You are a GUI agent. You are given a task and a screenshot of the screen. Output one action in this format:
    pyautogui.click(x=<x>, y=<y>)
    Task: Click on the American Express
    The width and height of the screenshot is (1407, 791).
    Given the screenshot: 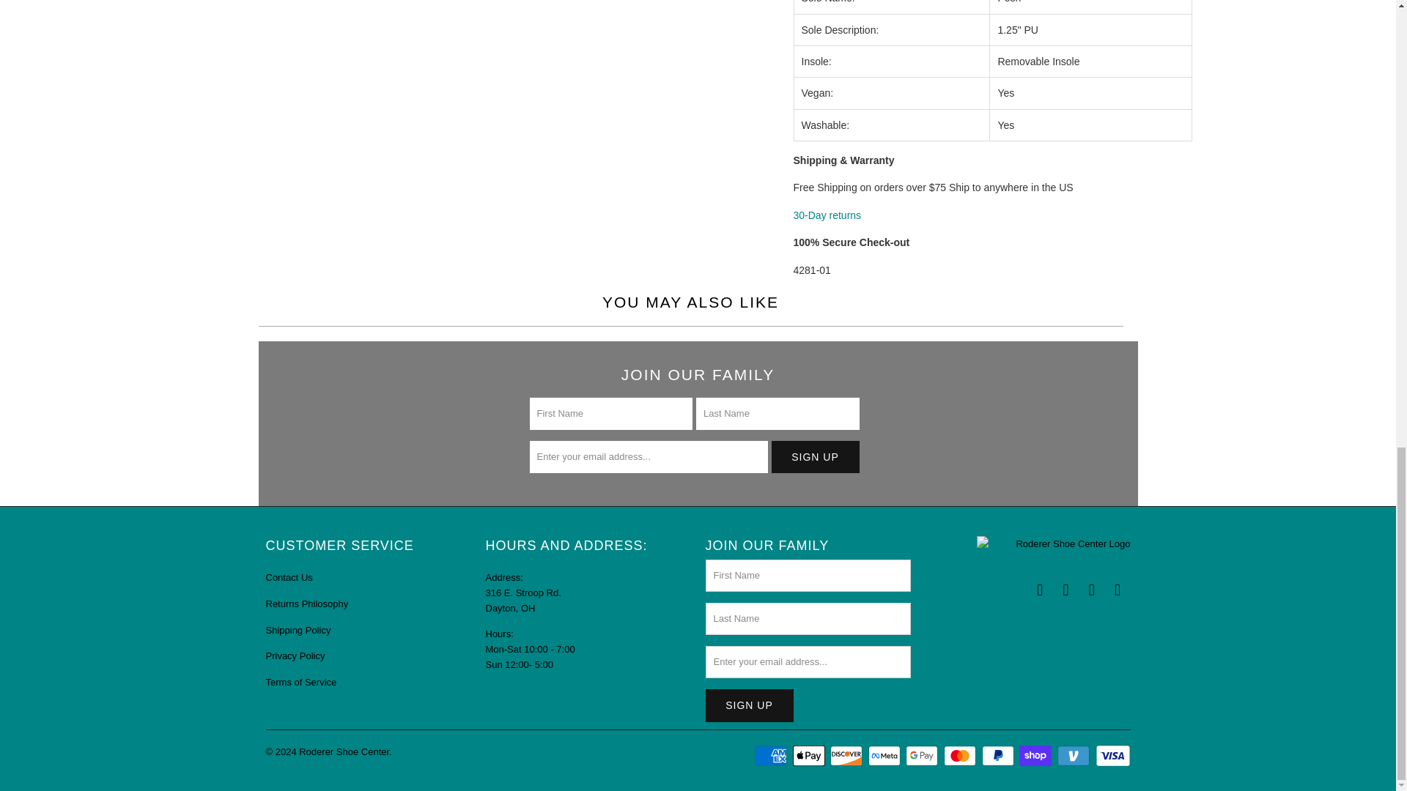 What is the action you would take?
    pyautogui.click(x=772, y=756)
    